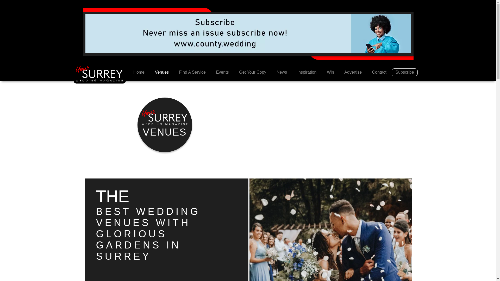 This screenshot has height=281, width=500. I want to click on Download your free copy of Your Surrey Wedding magazine, so click(253, 72).